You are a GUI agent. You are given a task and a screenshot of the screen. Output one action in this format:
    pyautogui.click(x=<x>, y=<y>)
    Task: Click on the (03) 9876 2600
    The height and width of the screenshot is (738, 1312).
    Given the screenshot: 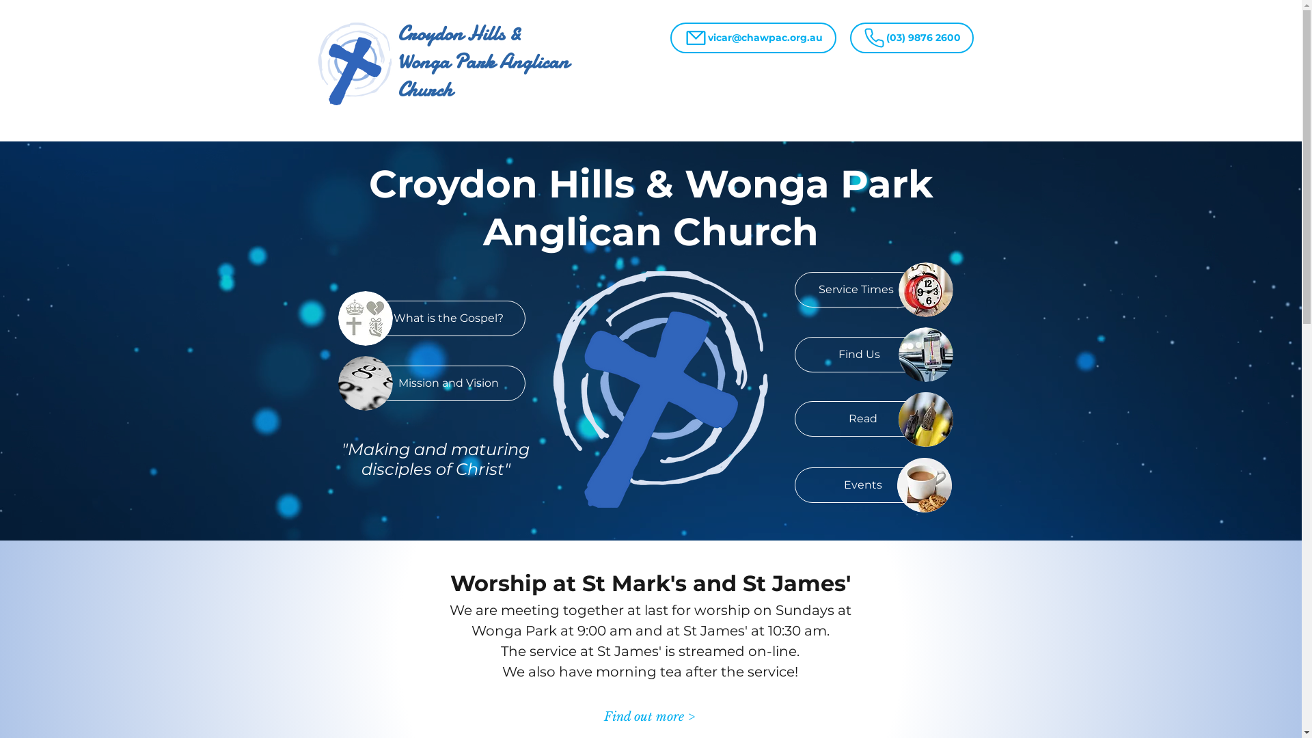 What is the action you would take?
    pyautogui.click(x=912, y=38)
    